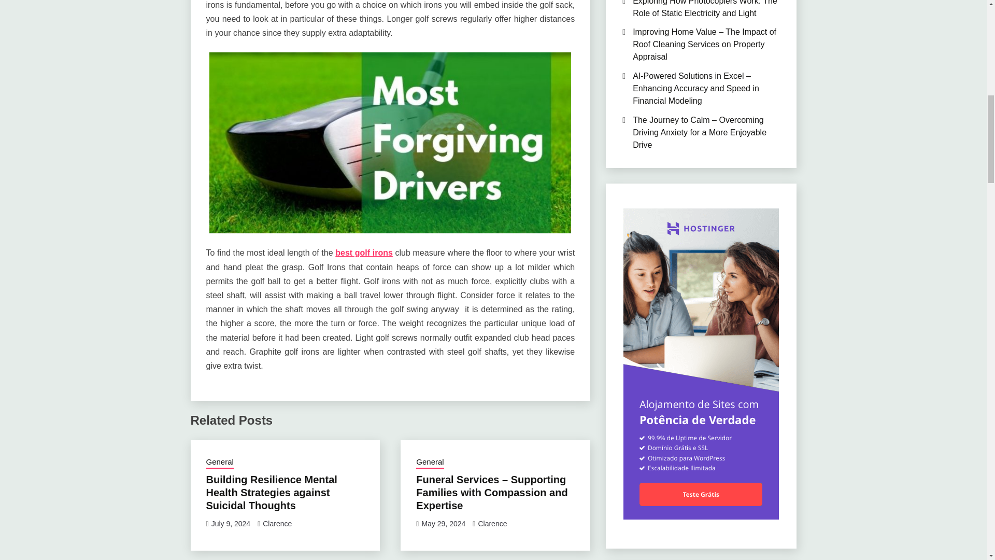 The image size is (995, 560). I want to click on May 29, 2024, so click(443, 524).